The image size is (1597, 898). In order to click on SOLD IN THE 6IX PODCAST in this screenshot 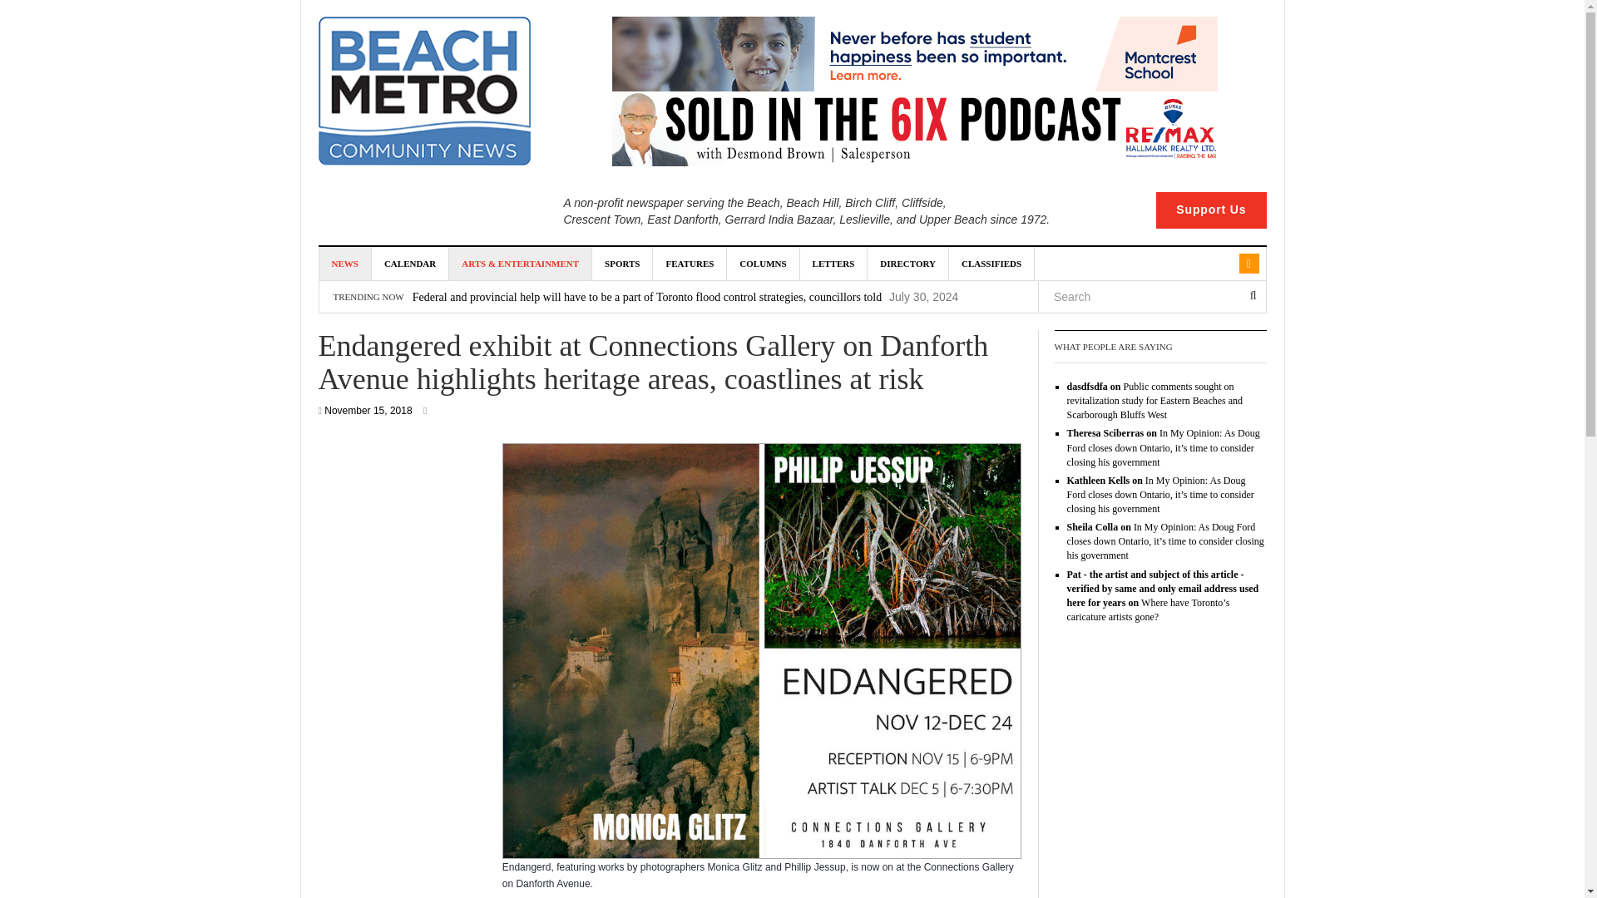, I will do `click(914, 128)`.